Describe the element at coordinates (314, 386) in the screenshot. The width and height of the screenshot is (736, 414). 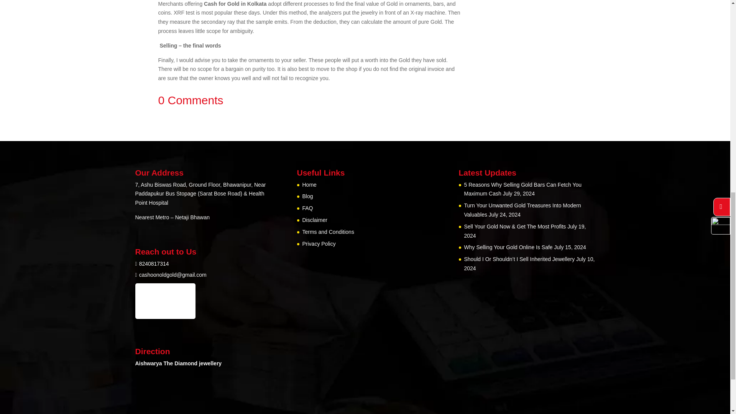
I see `Disclaimer` at that location.